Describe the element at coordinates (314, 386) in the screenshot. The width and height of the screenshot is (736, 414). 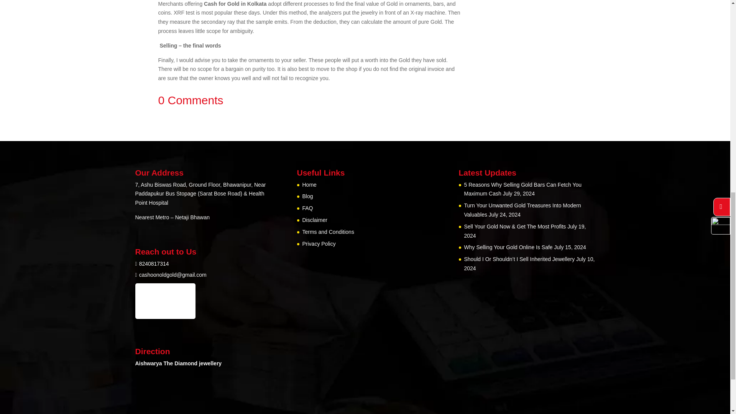
I see `Disclaimer` at that location.